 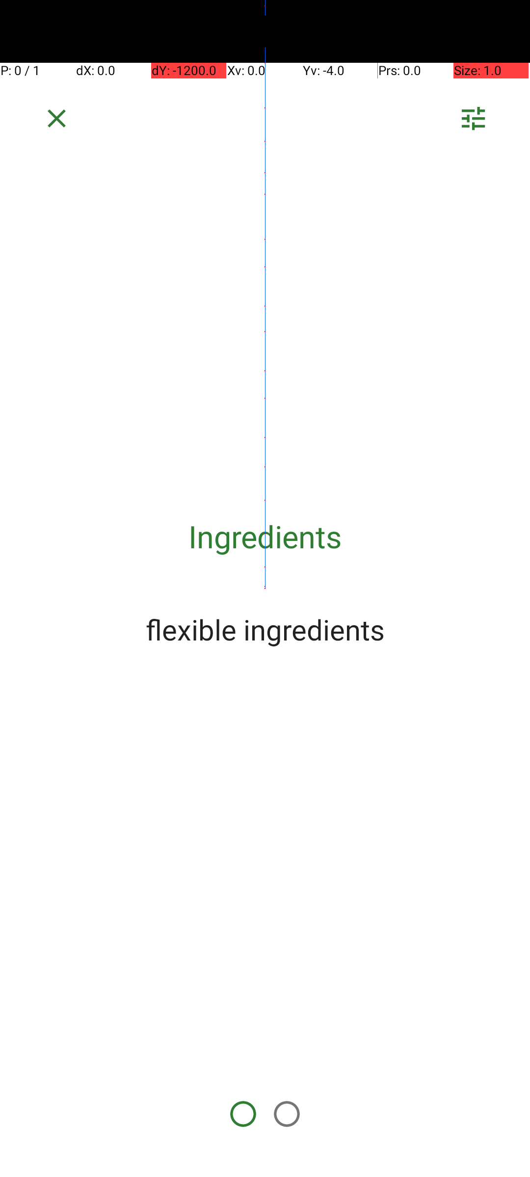 What do you see at coordinates (265, 629) in the screenshot?
I see `flexible ingredients` at bounding box center [265, 629].